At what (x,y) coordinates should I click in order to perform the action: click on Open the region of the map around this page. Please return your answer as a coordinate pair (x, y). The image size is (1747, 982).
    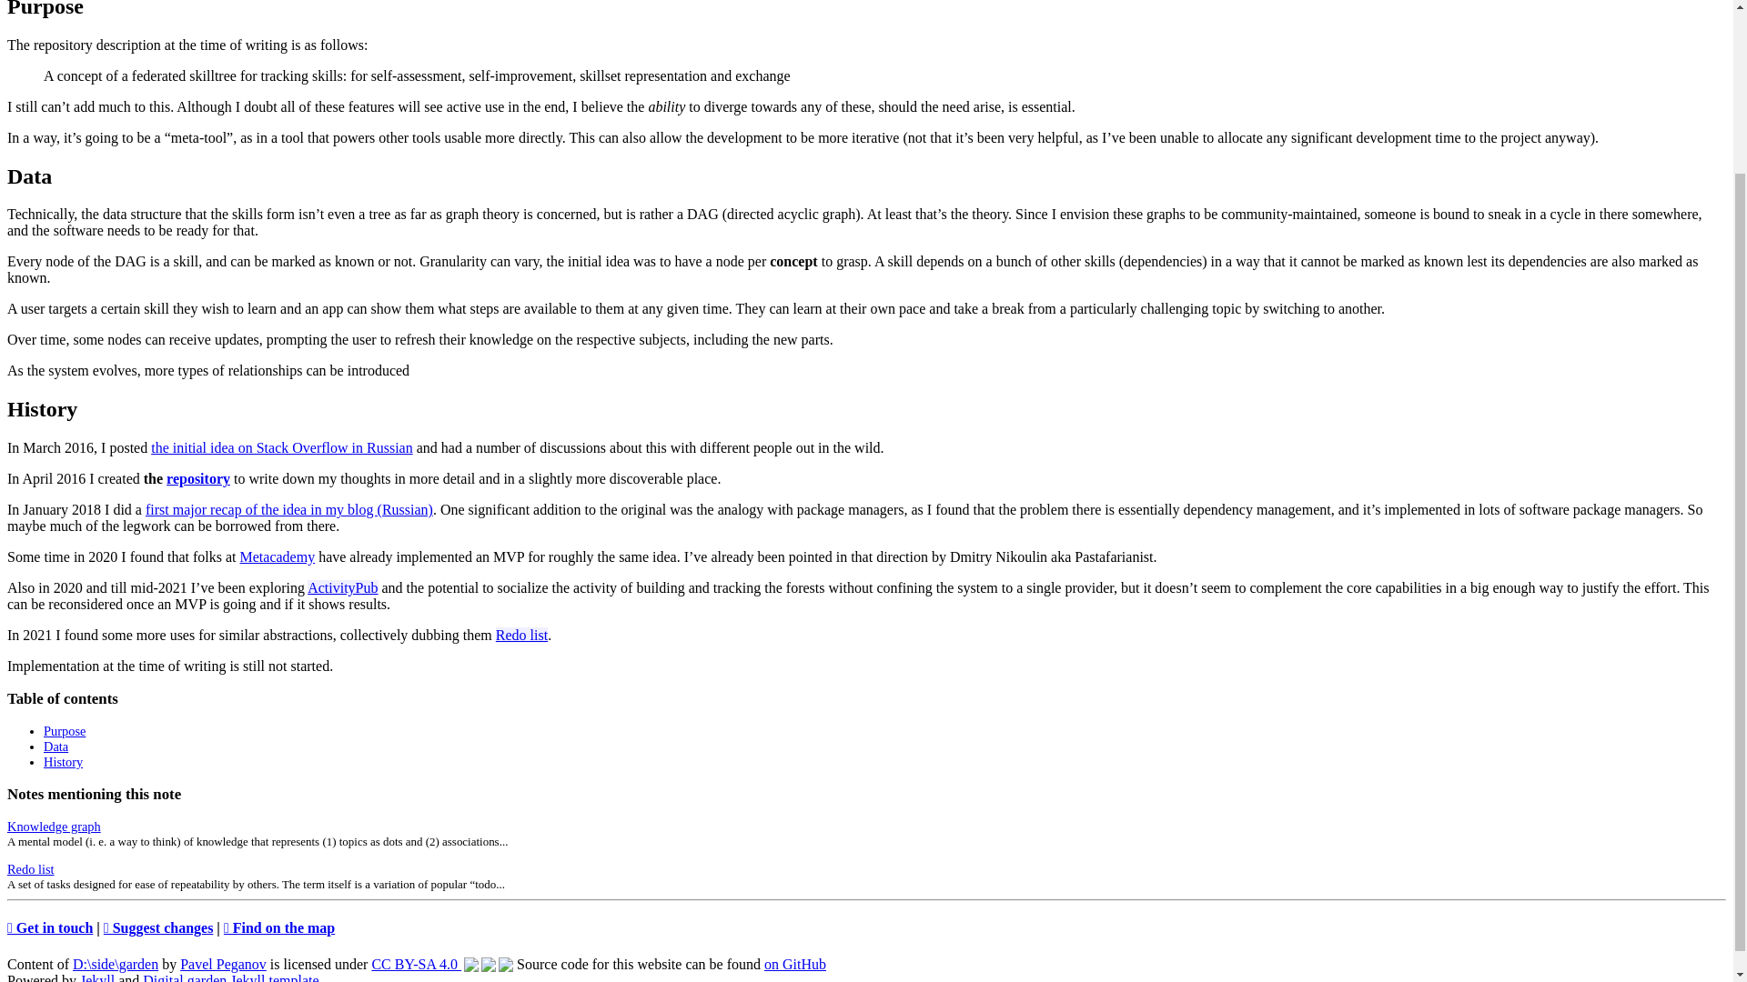
    Looking at the image, I should click on (278, 927).